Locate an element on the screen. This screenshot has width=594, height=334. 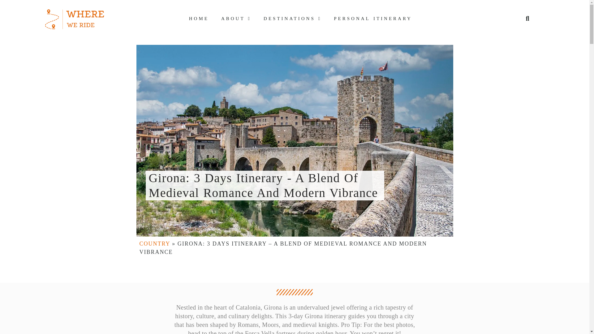
COUNTRY is located at coordinates (154, 244).